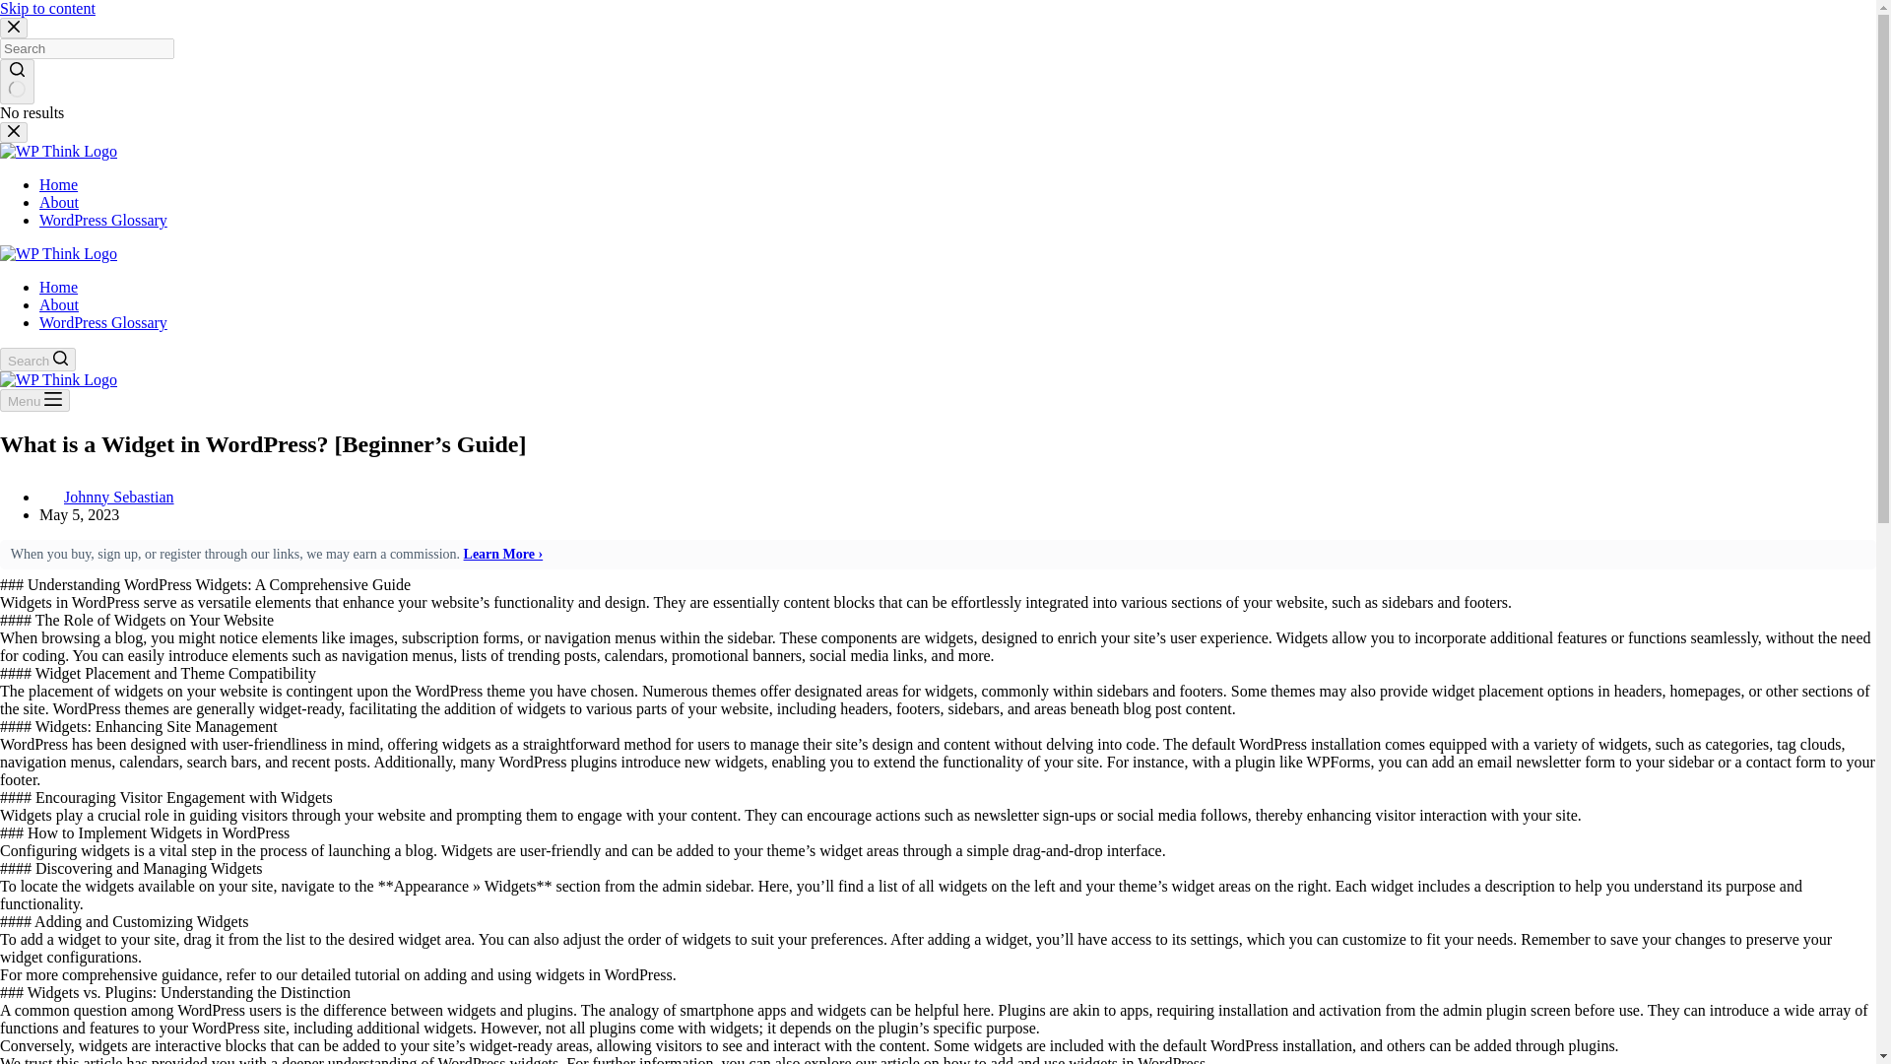 The height and width of the screenshot is (1064, 1891). Describe the element at coordinates (118, 497) in the screenshot. I see `Johnny Sebastian` at that location.